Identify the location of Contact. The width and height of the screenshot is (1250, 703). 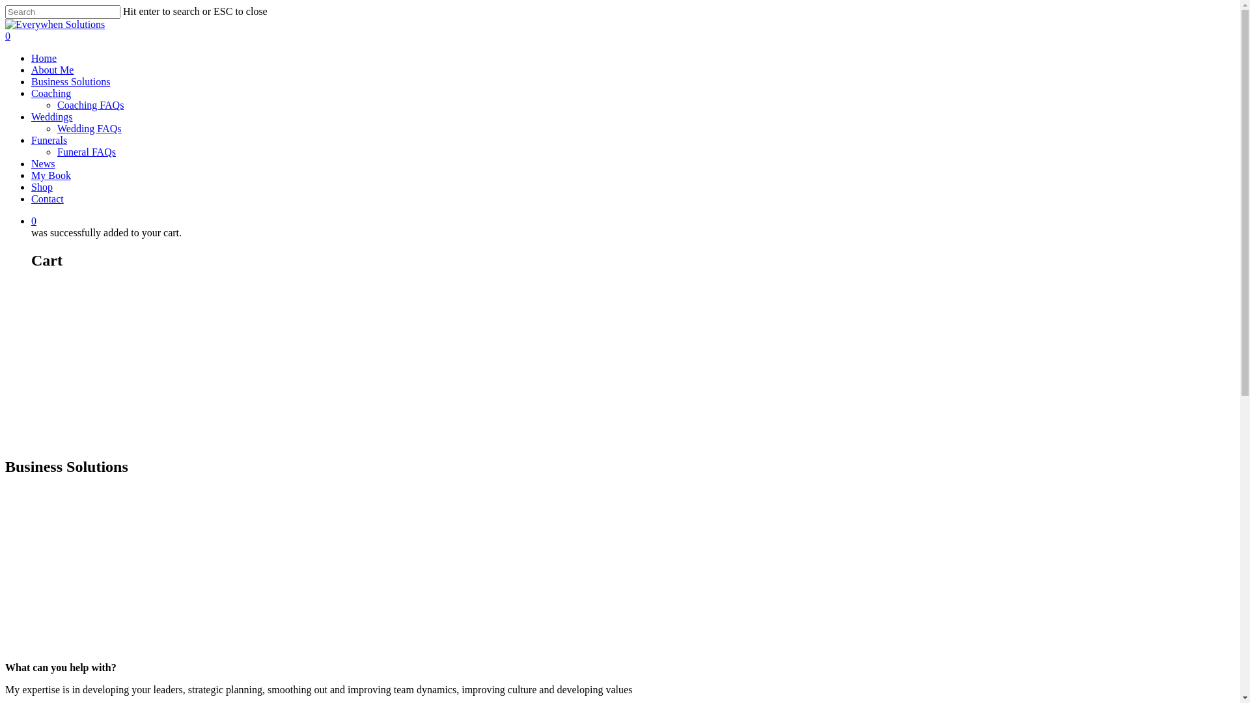
(48, 199).